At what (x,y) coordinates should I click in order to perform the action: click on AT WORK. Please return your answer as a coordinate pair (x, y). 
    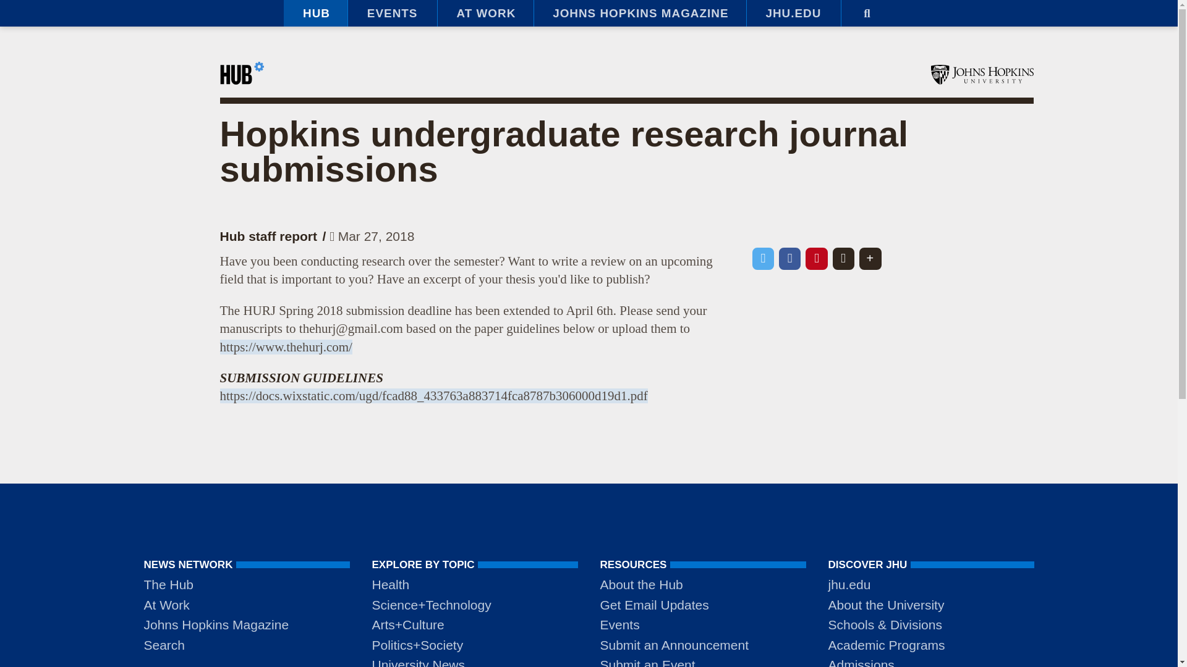
    Looking at the image, I should click on (485, 14).